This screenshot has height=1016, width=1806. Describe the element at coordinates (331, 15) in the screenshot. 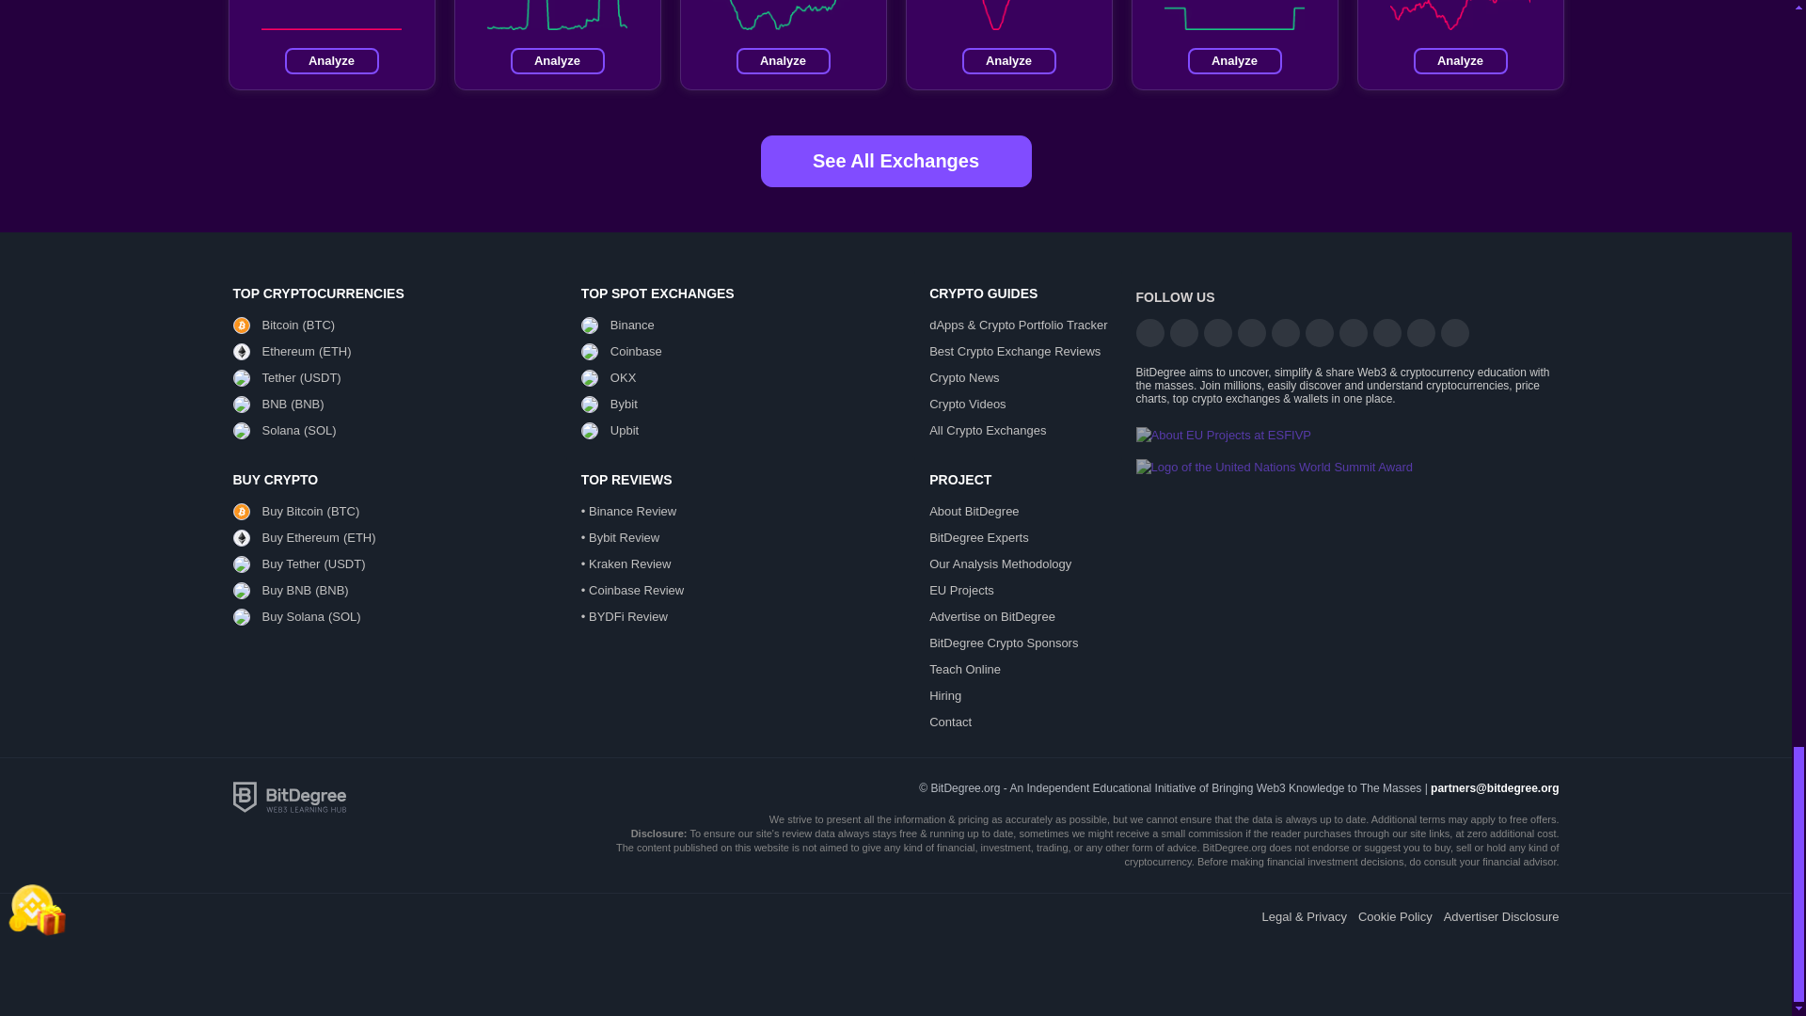

I see `BitcoinTrade 7 days volume chart` at that location.